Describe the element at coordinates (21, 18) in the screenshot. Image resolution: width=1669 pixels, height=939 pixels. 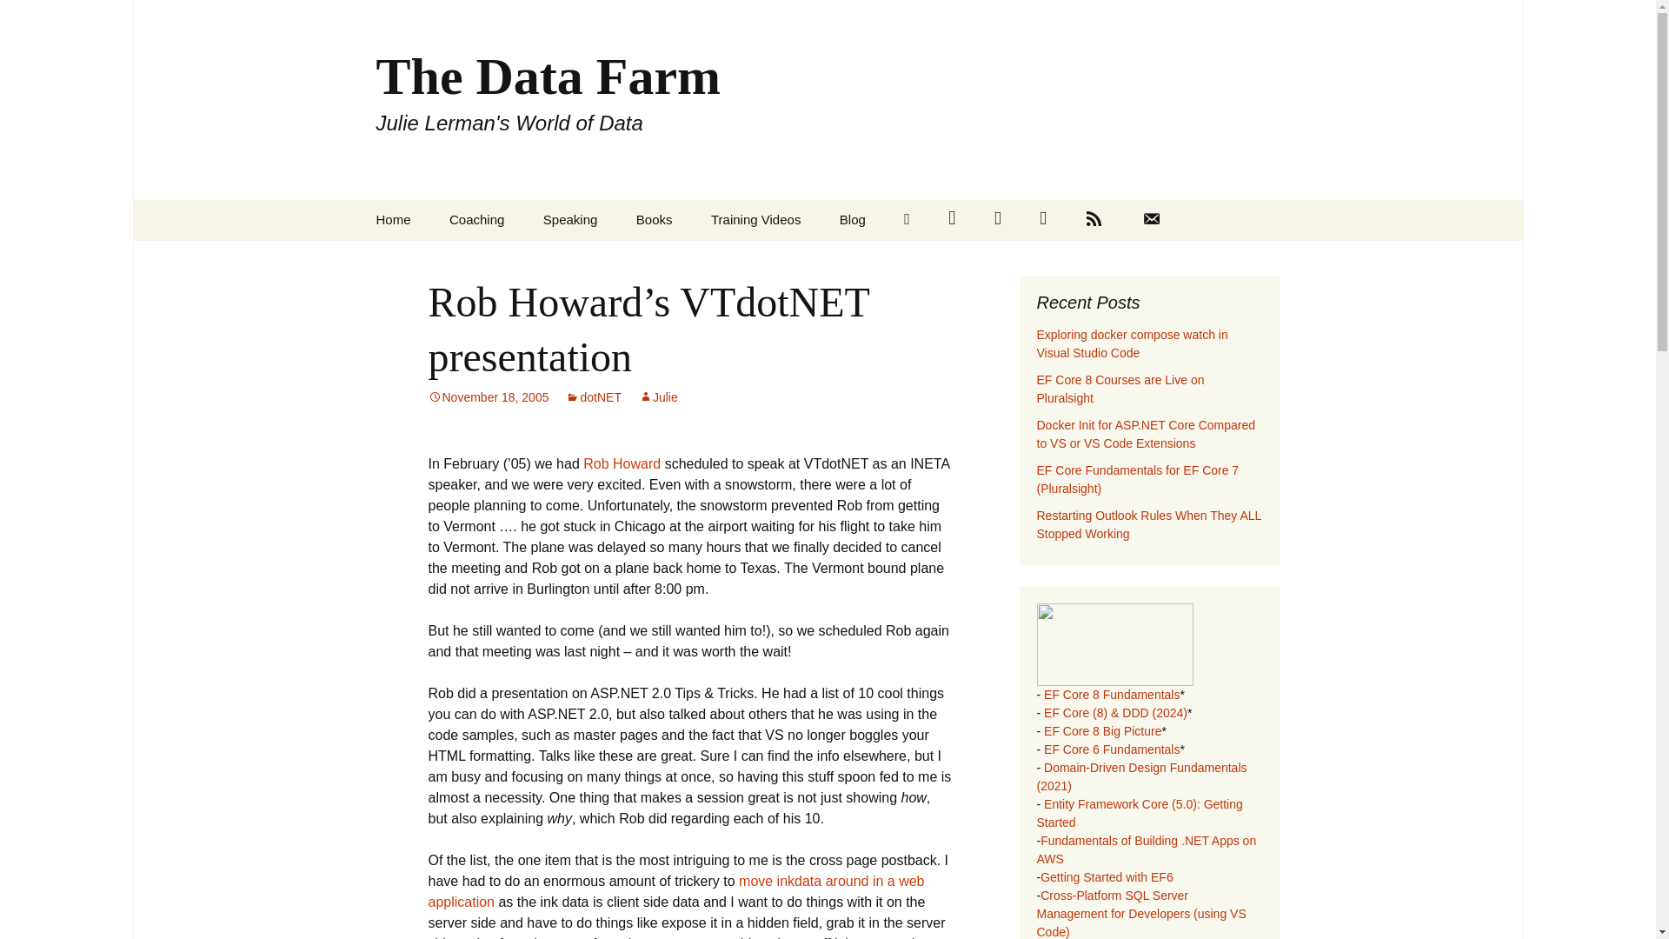
I see `View all posts by Julie` at that location.